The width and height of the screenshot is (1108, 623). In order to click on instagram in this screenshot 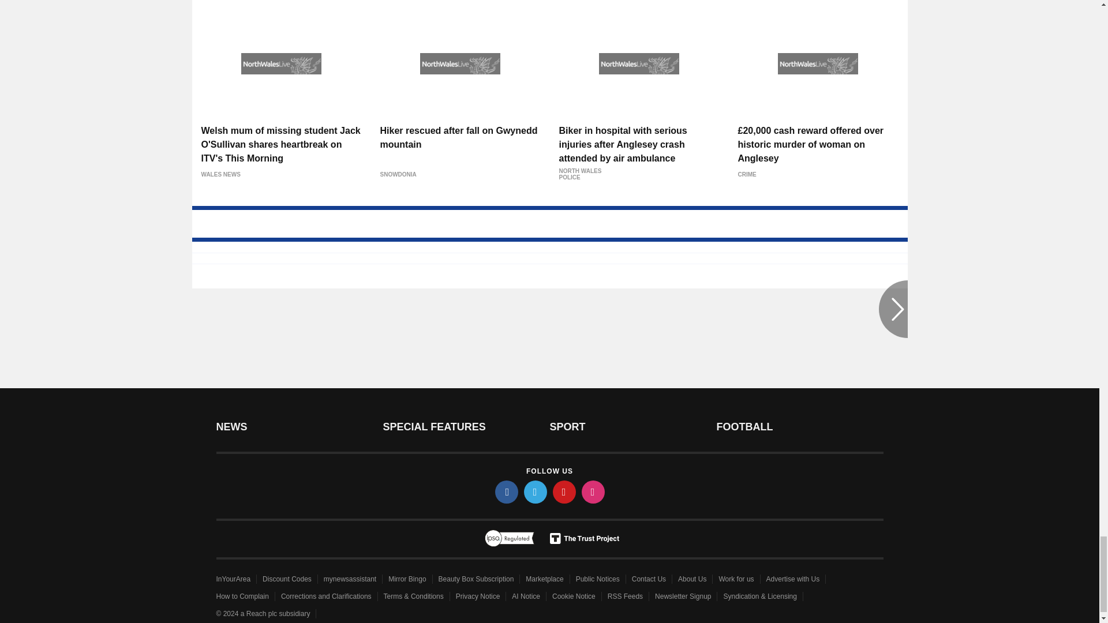, I will do `click(593, 491)`.